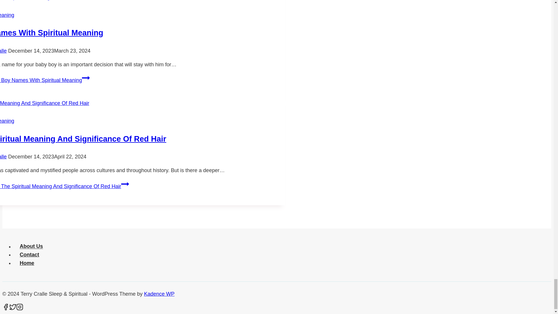  Describe the element at coordinates (45, 80) in the screenshot. I see `Read More Boy Names With Spiritual MeaningContinue` at that location.